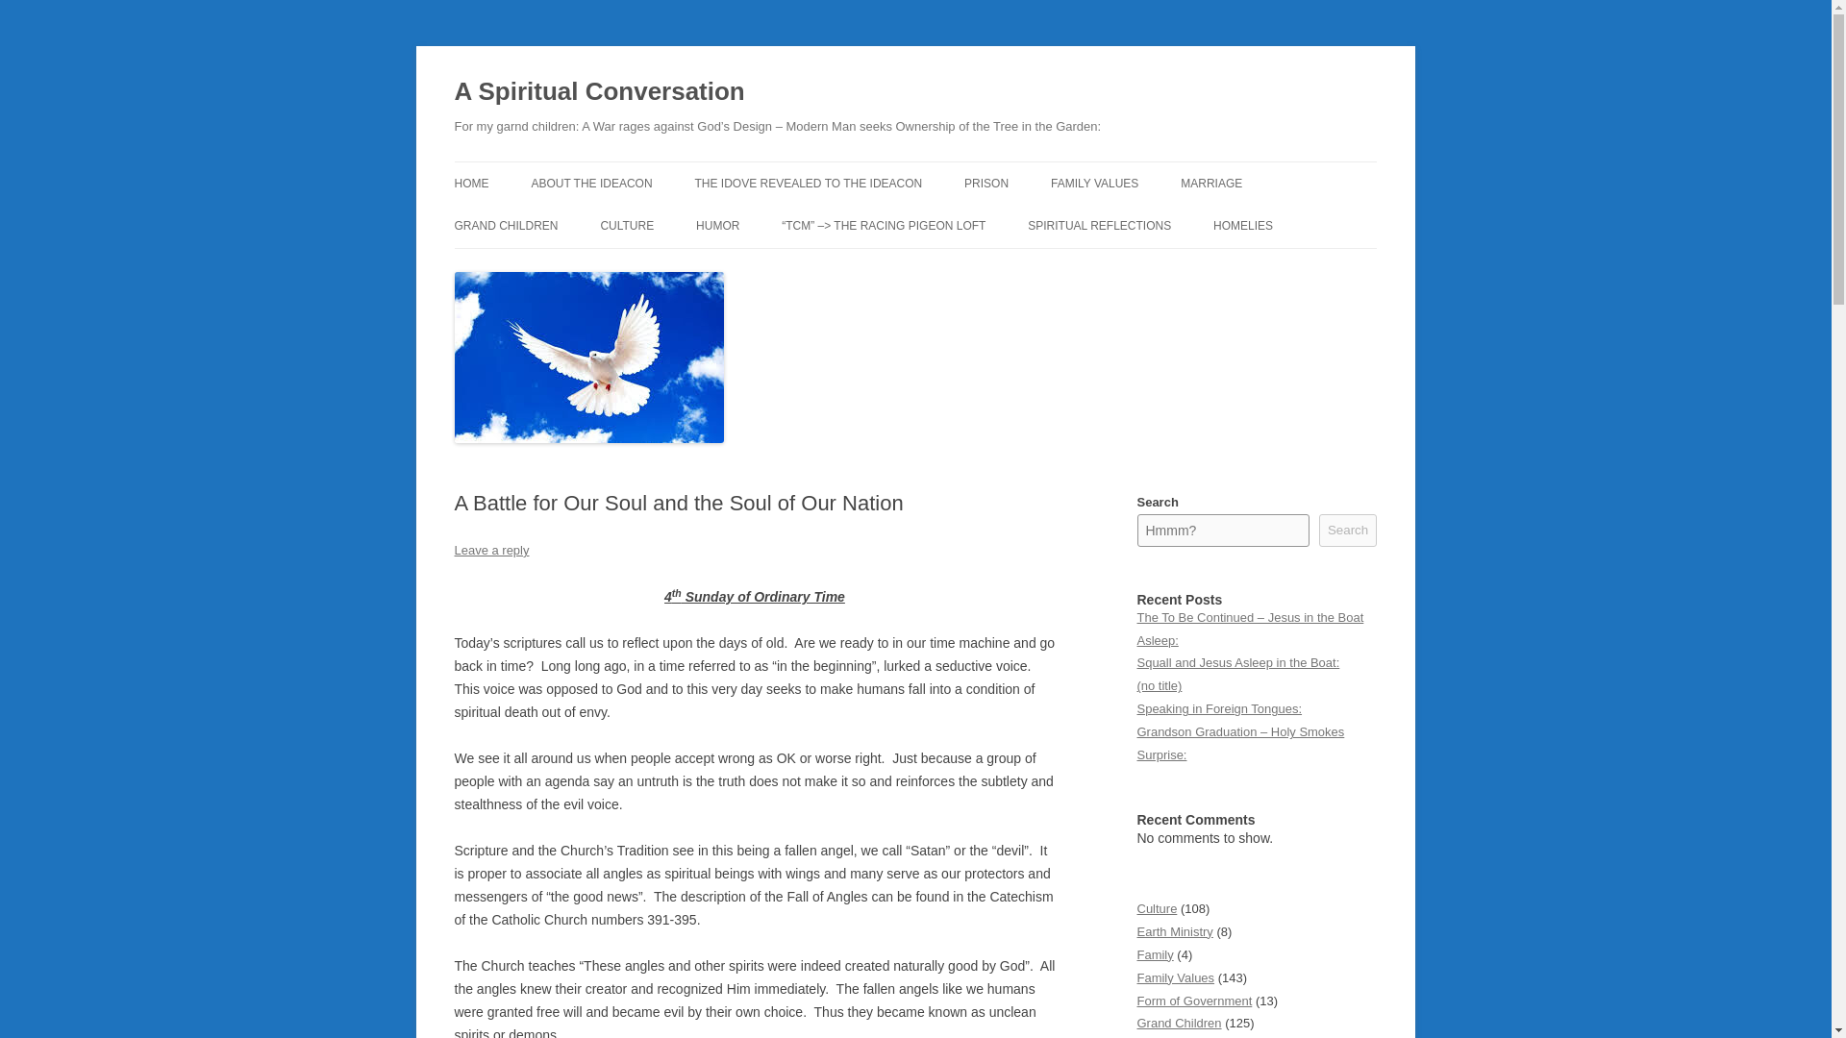  What do you see at coordinates (1242, 225) in the screenshot?
I see `HOMELIES` at bounding box center [1242, 225].